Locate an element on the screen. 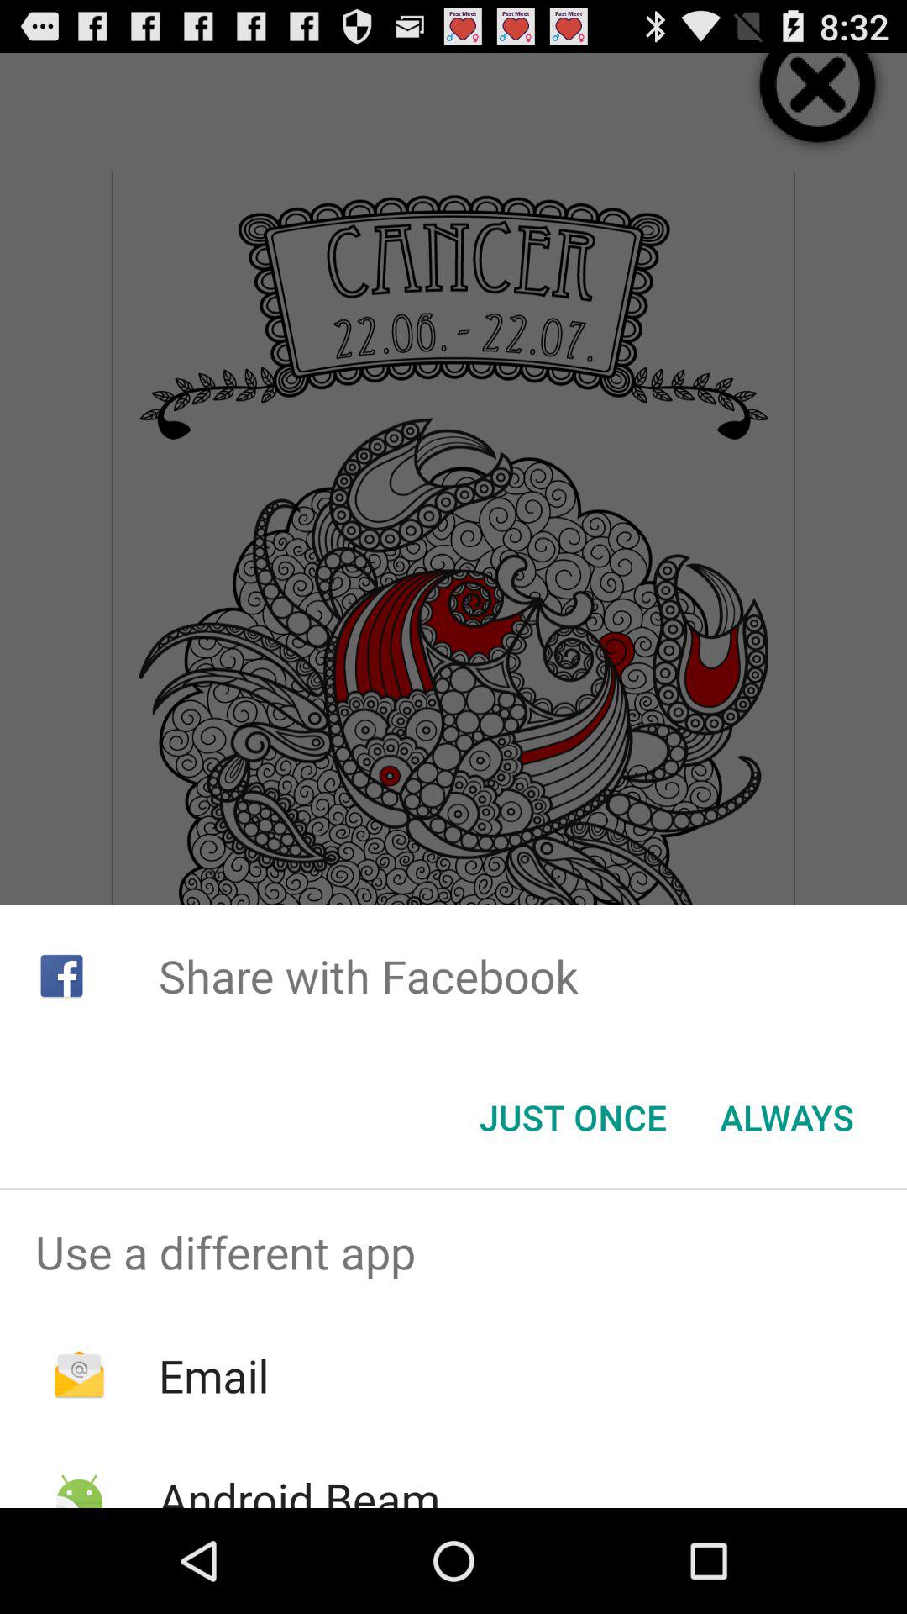 Image resolution: width=907 pixels, height=1614 pixels. press the always at the bottom right corner is located at coordinates (786, 1117).